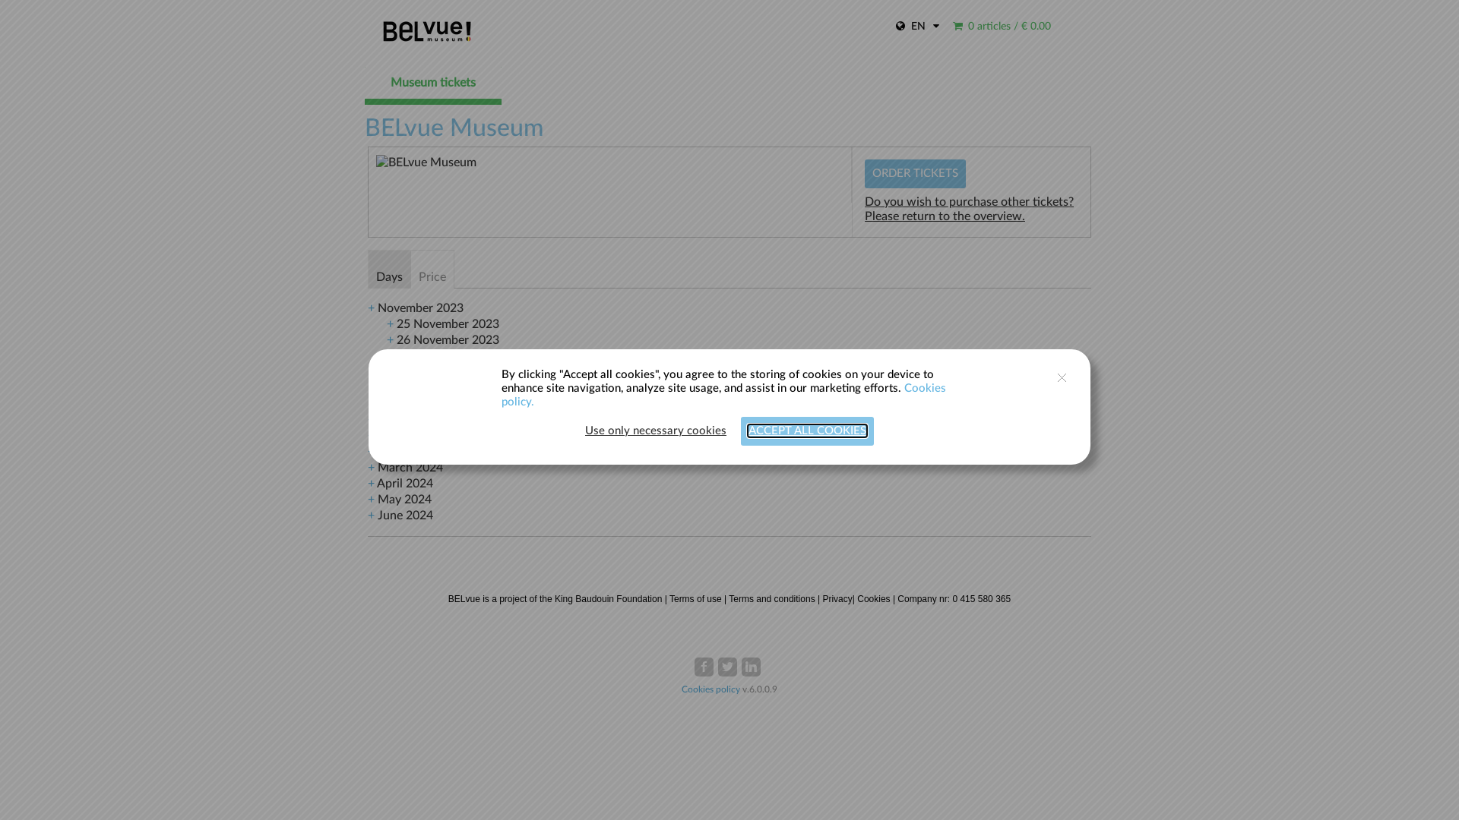  I want to click on 26 November 2023, so click(448, 340).